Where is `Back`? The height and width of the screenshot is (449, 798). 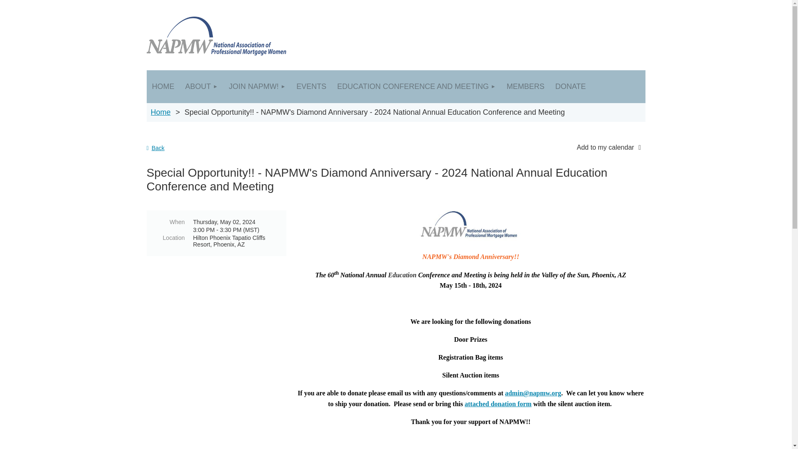
Back is located at coordinates (155, 148).